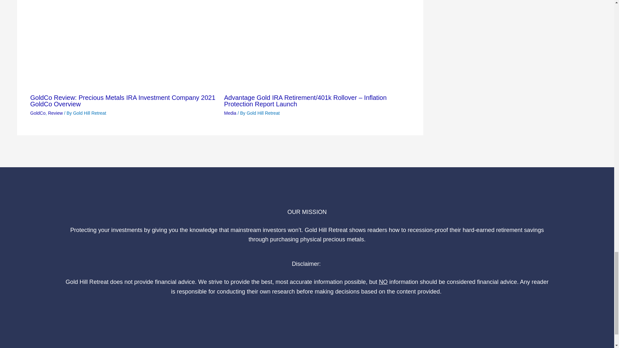 The height and width of the screenshot is (348, 619). I want to click on View all posts by Gold Hill Retreat, so click(263, 113).